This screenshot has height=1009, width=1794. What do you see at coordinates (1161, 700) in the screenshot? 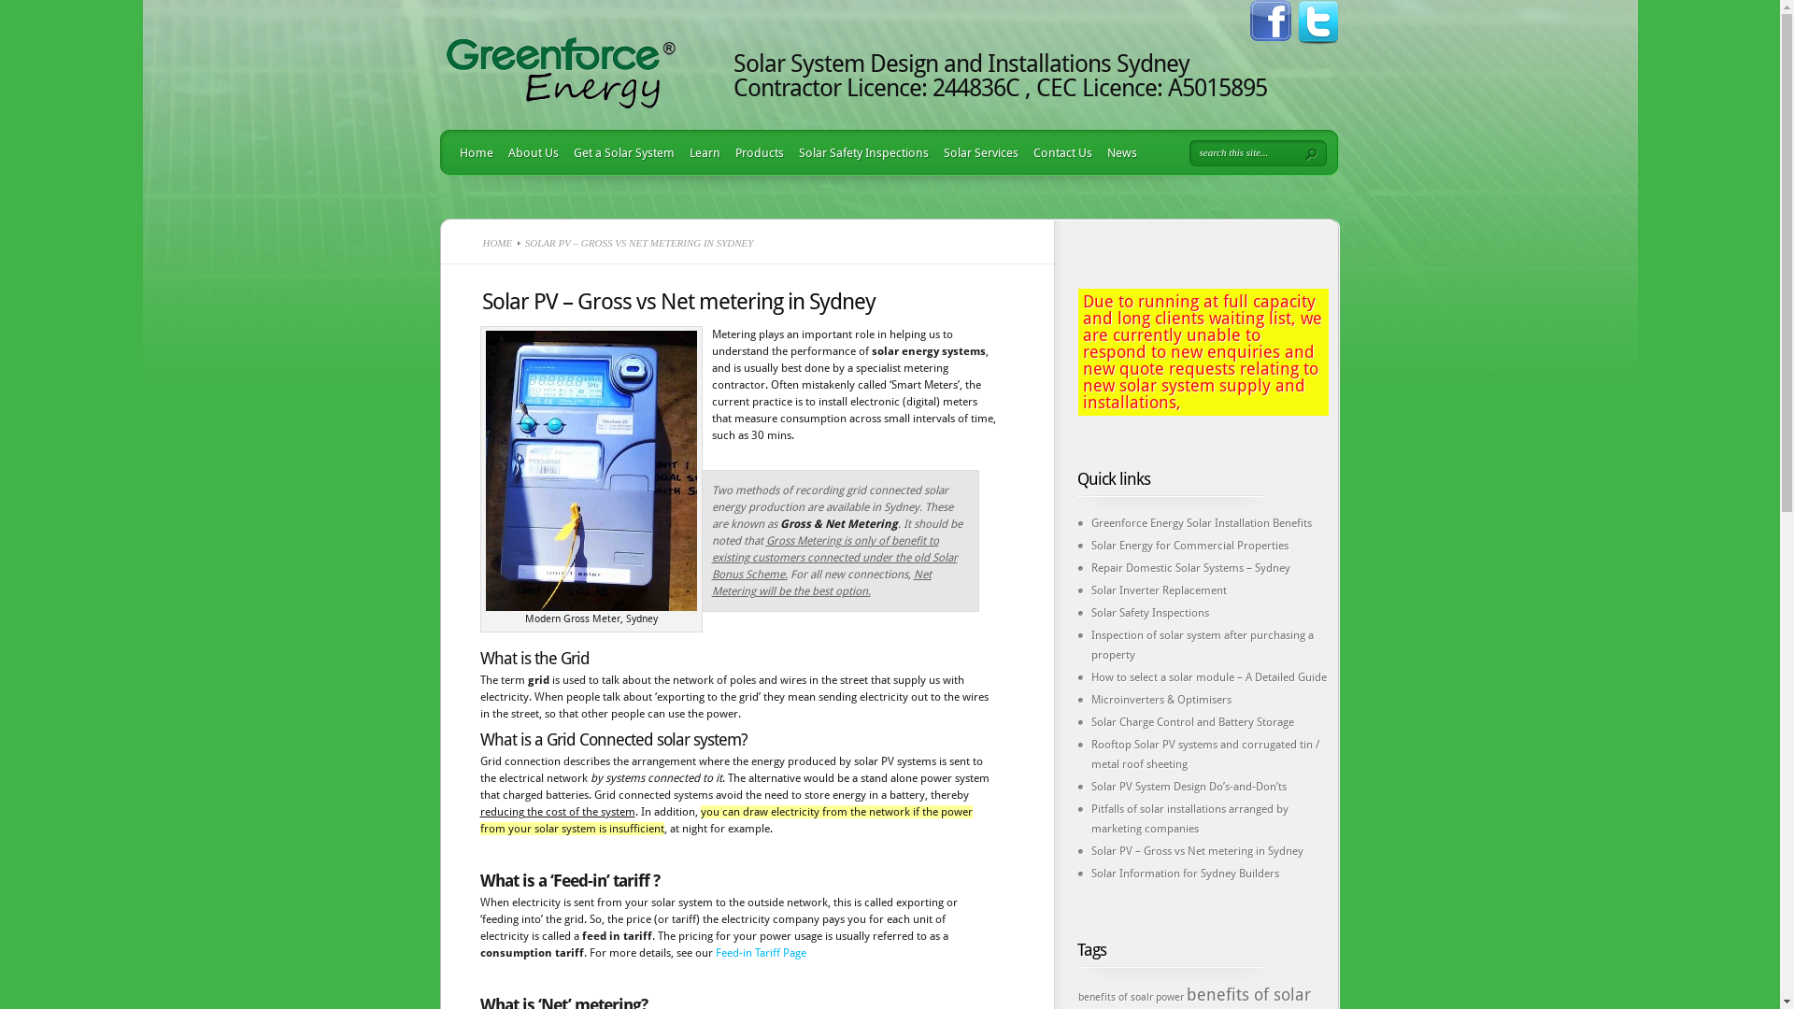
I see `Microinverters & Optimisers` at bounding box center [1161, 700].